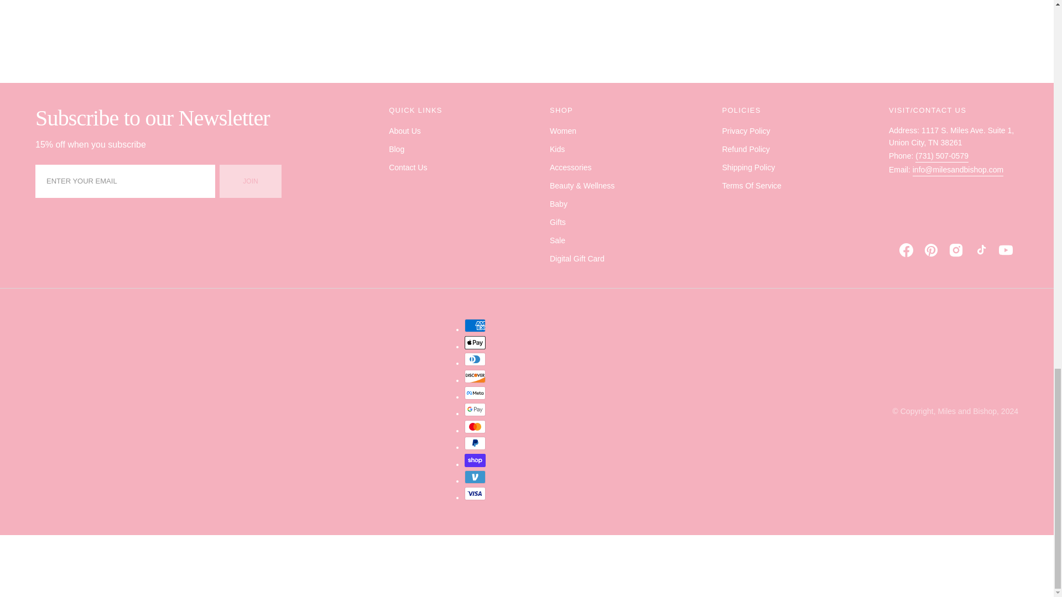 The width and height of the screenshot is (1062, 597). Describe the element at coordinates (475, 392) in the screenshot. I see `Meta Pay` at that location.